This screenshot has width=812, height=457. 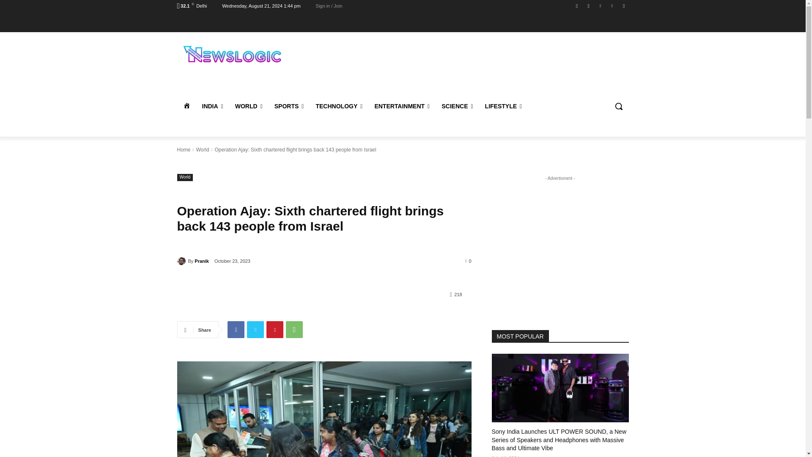 I want to click on INDIA, so click(x=212, y=106).